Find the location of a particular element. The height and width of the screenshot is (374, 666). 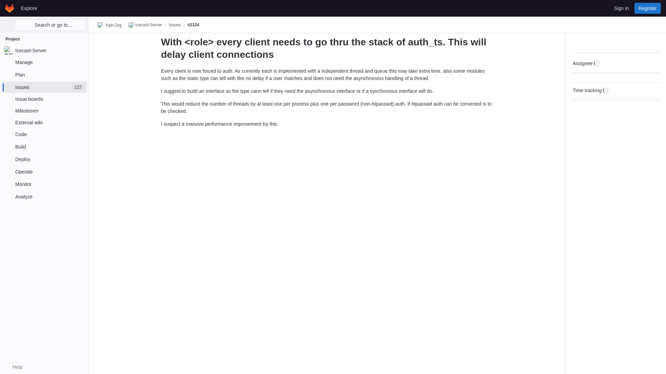

Collapse sidebar is located at coordinates (655, 43).